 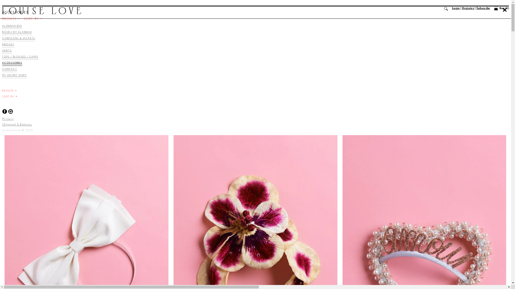 I want to click on Bag (0), so click(x=501, y=8).